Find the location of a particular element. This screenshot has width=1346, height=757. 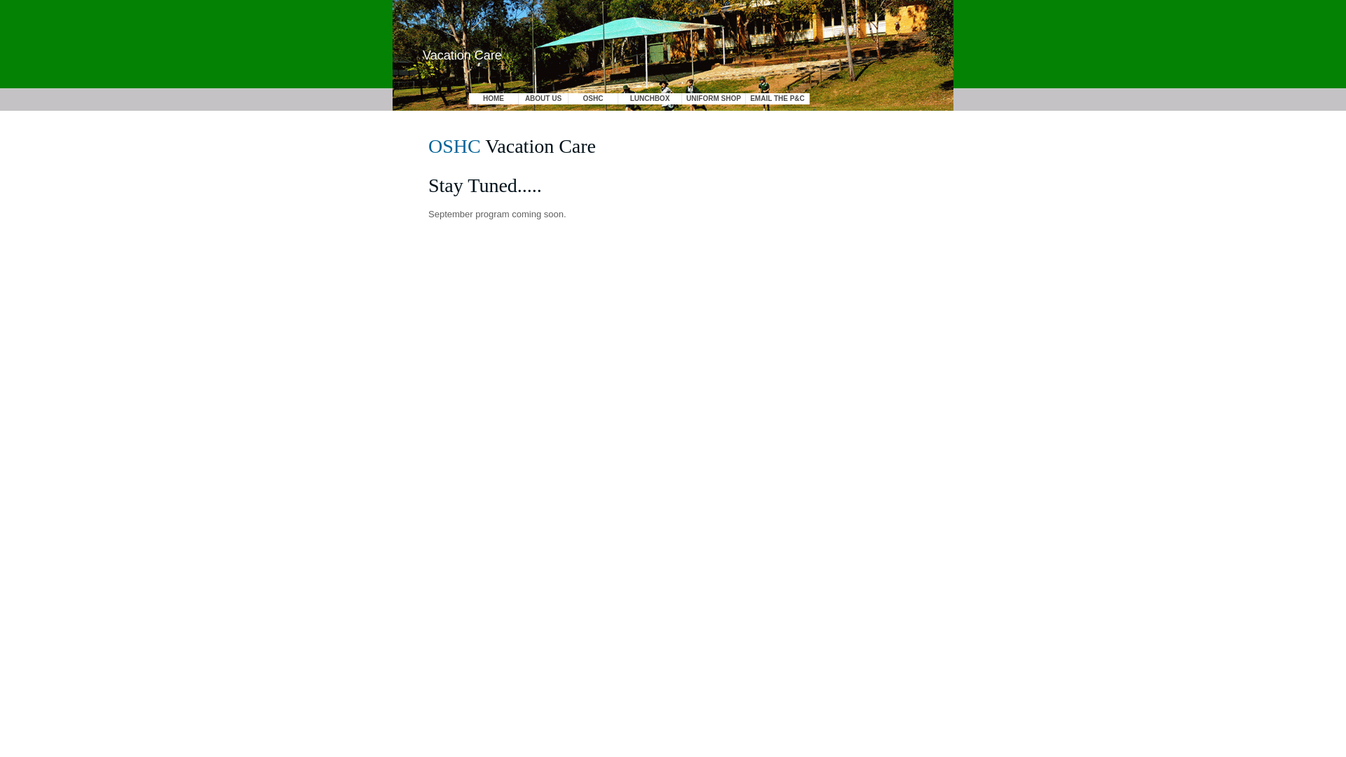

HOME is located at coordinates (494, 99).